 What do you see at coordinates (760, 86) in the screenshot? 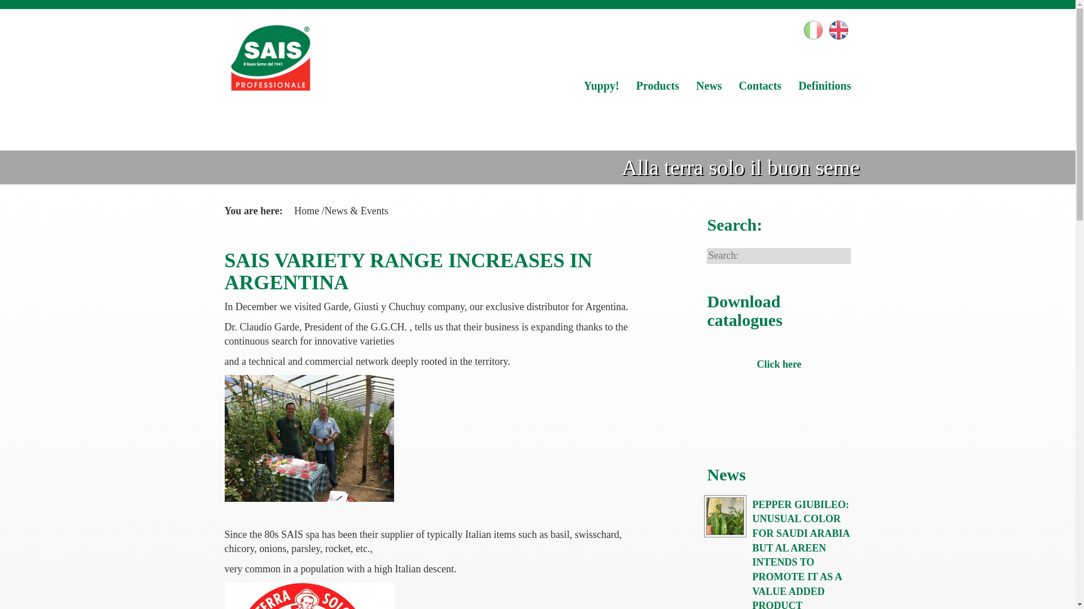
I see `Contacts` at bounding box center [760, 86].